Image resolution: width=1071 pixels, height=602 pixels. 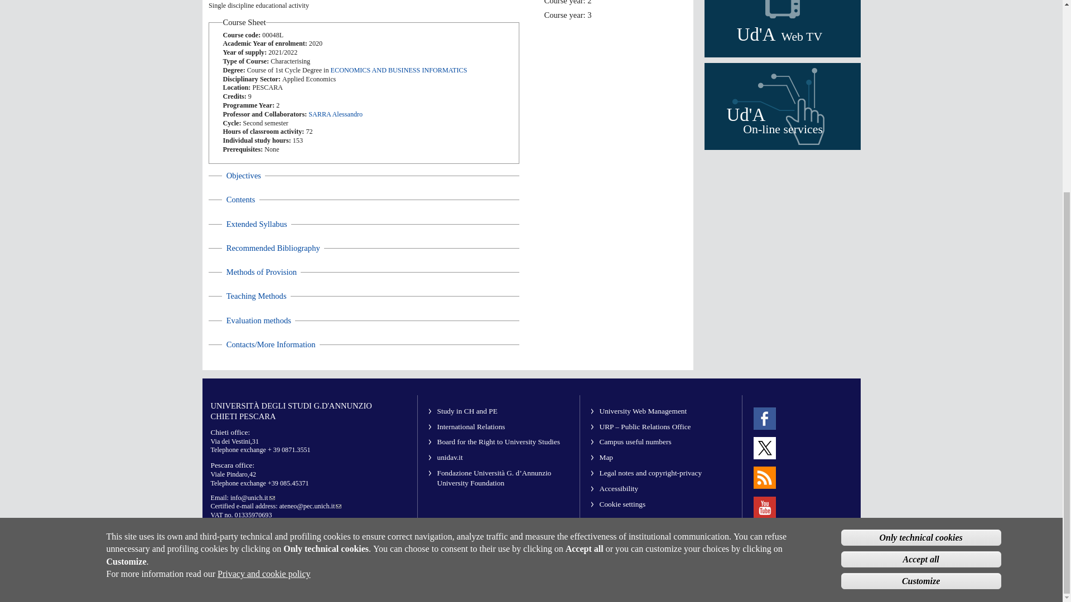 What do you see at coordinates (258, 321) in the screenshot?
I see `SARRA Alessandro` at bounding box center [258, 321].